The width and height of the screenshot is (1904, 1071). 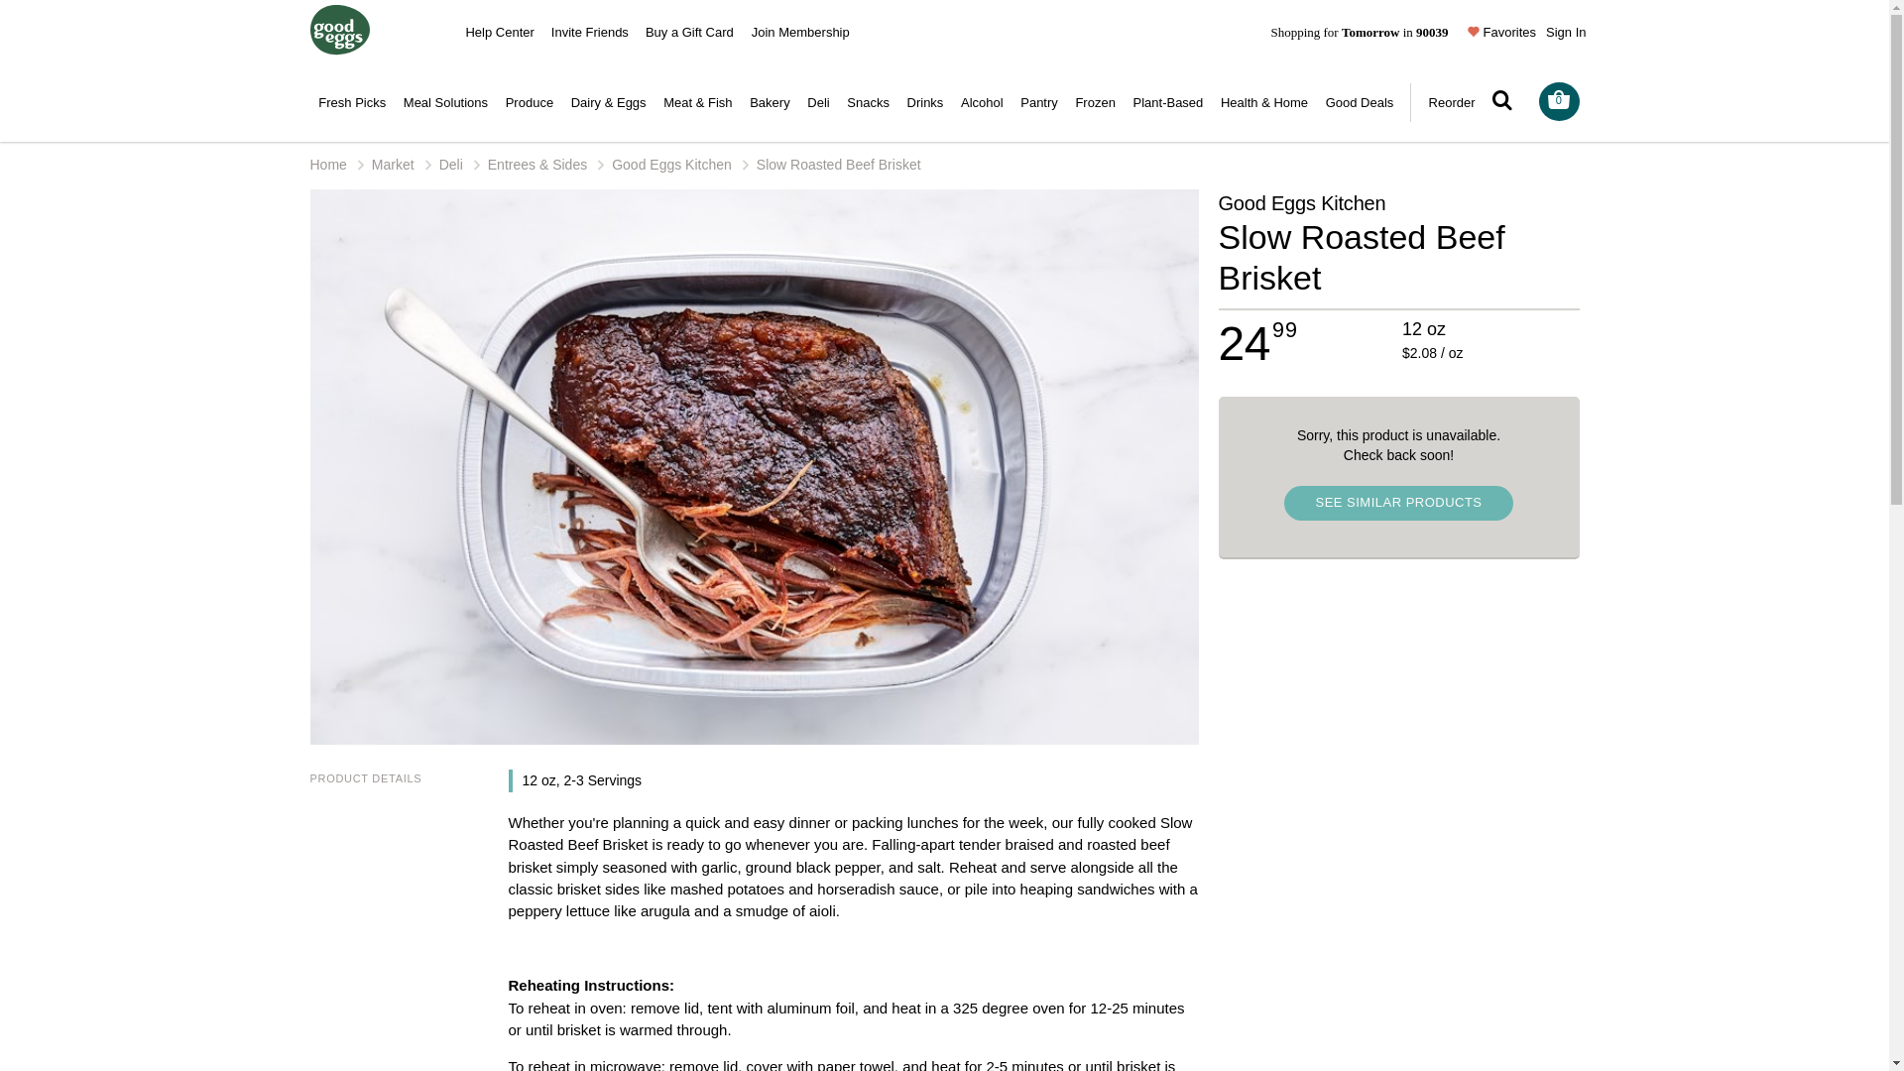 I want to click on Help Center, so click(x=504, y=30).